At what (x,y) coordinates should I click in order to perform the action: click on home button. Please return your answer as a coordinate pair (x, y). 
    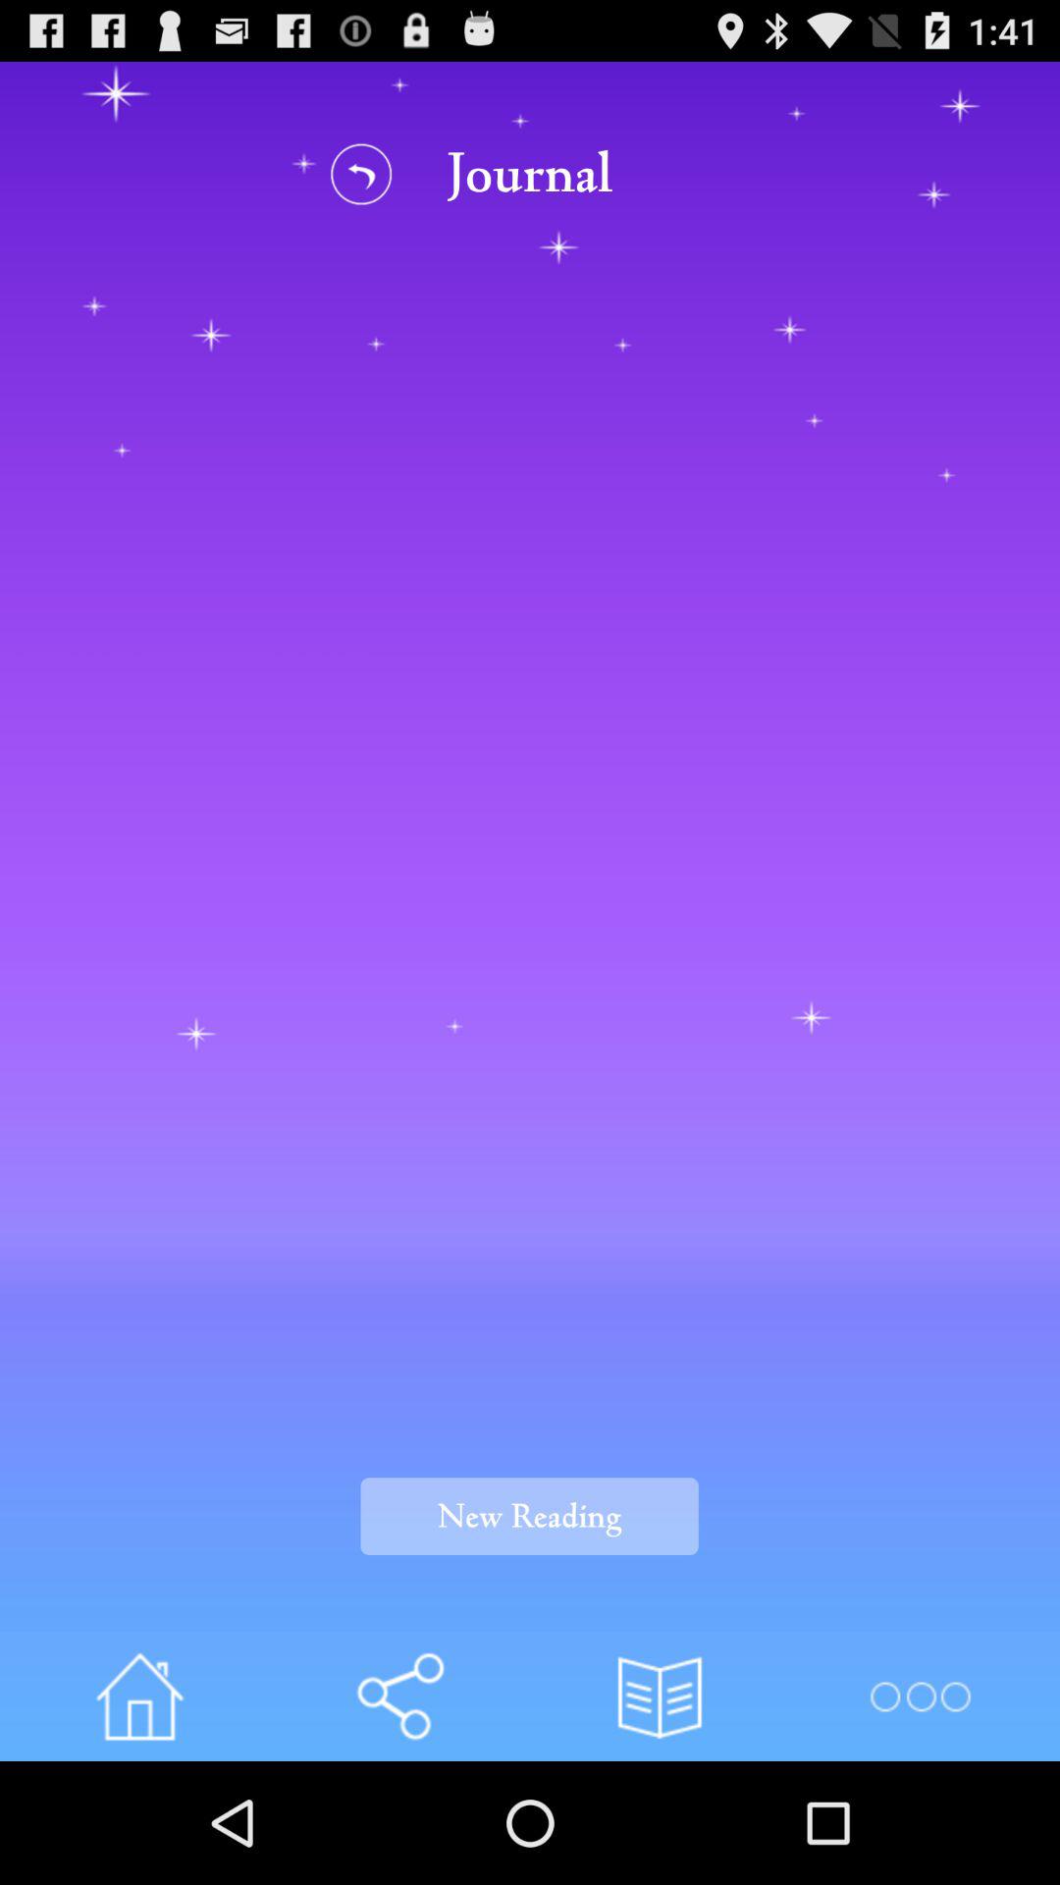
    Looking at the image, I should click on (139, 1696).